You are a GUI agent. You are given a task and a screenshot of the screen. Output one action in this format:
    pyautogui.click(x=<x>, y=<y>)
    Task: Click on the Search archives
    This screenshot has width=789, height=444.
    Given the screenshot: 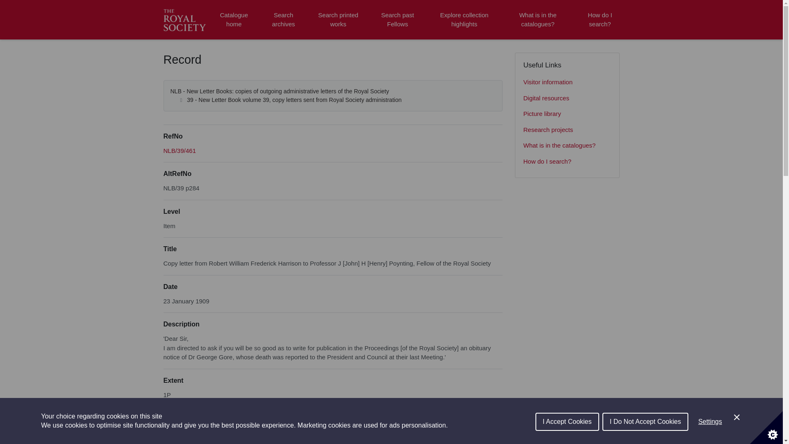 What is the action you would take?
    pyautogui.click(x=283, y=20)
    